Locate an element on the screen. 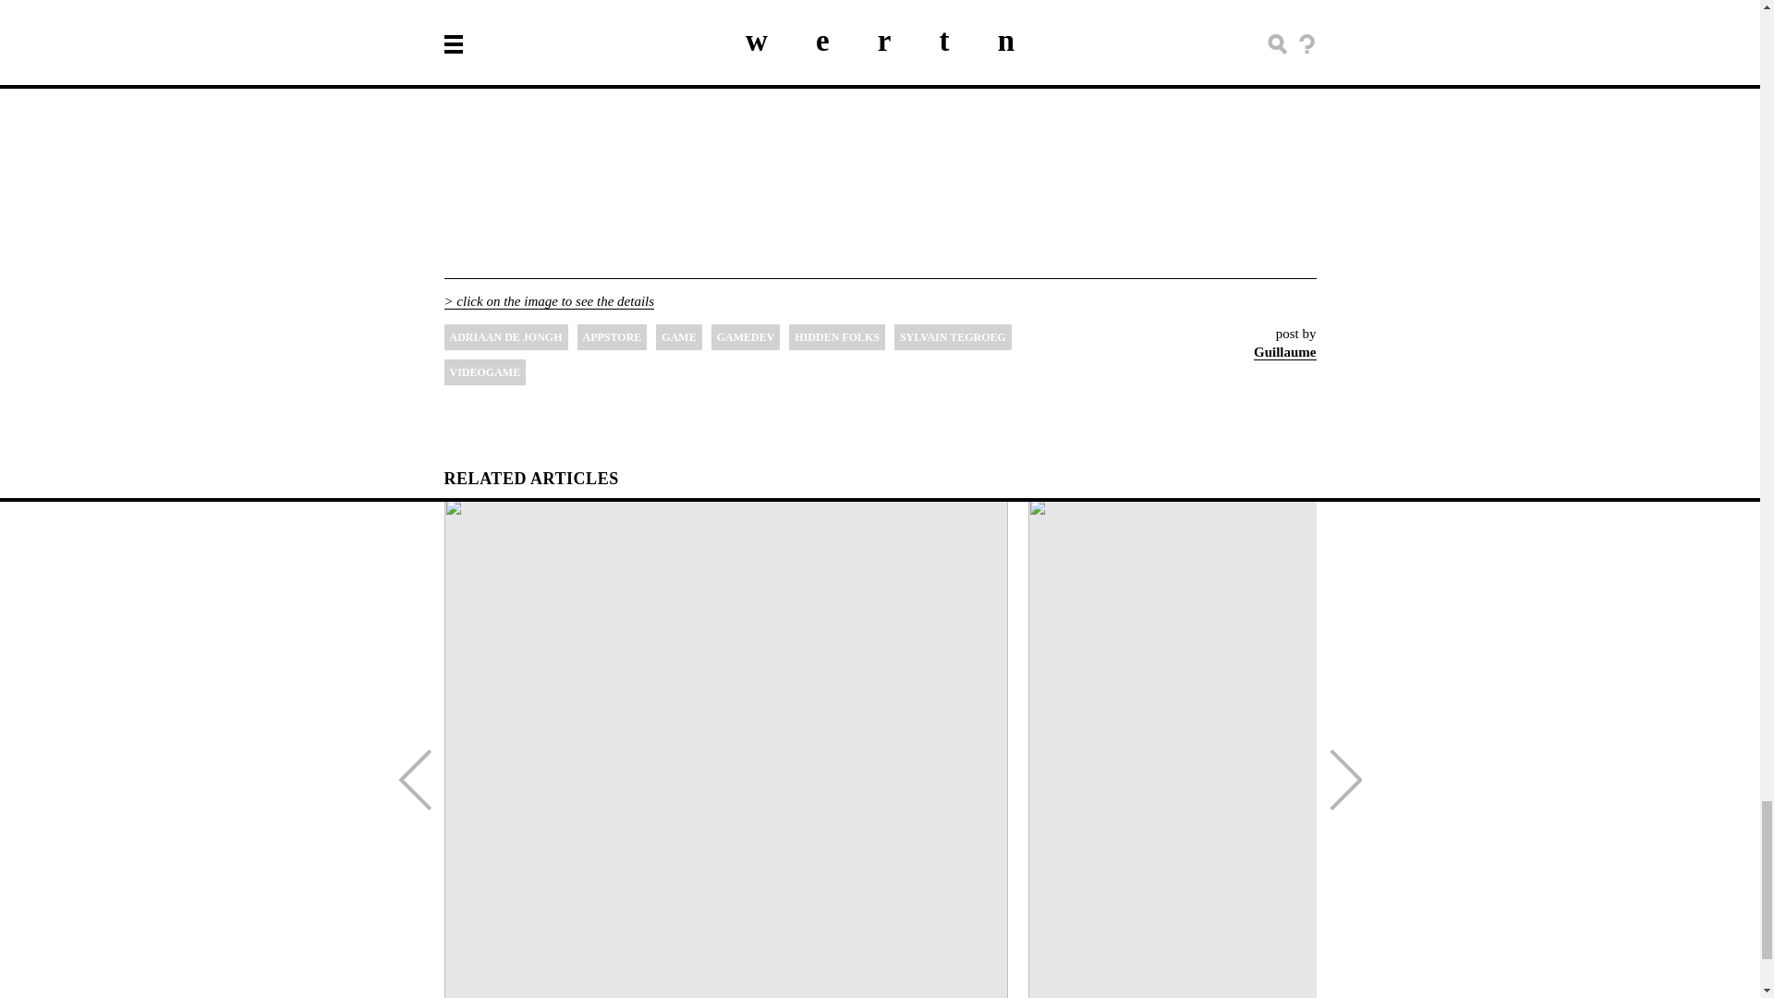 The width and height of the screenshot is (1774, 998). APPSTORE is located at coordinates (612, 337).